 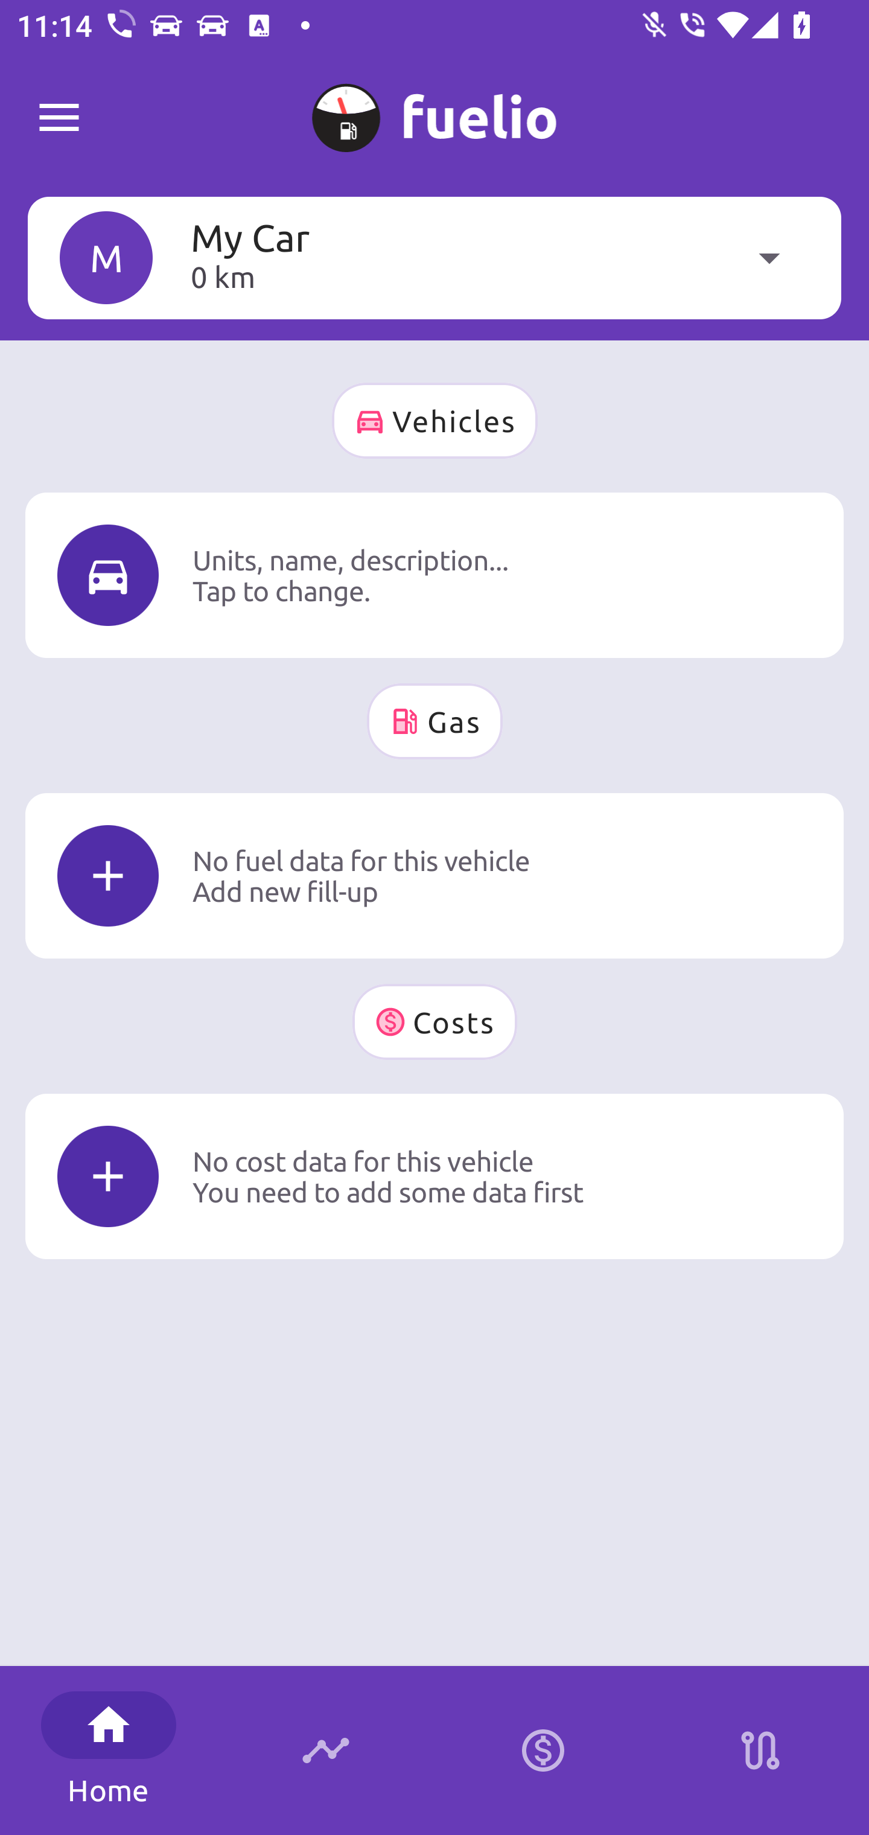 I want to click on Costs, so click(x=434, y=1022).